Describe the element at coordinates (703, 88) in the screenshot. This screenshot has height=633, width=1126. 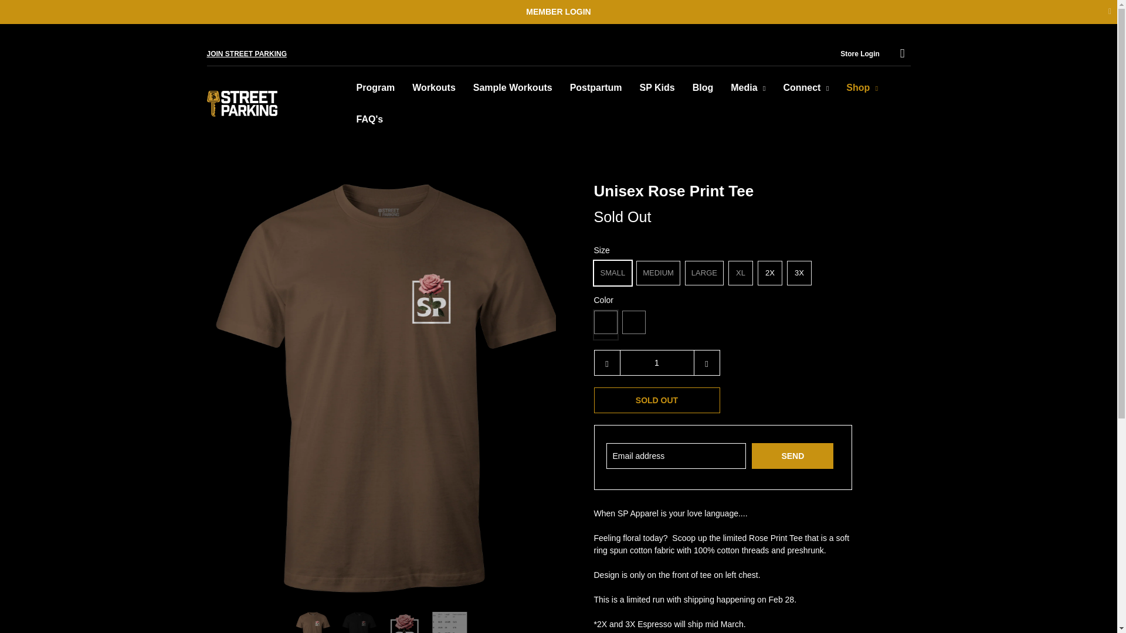
I see `Blog` at that location.